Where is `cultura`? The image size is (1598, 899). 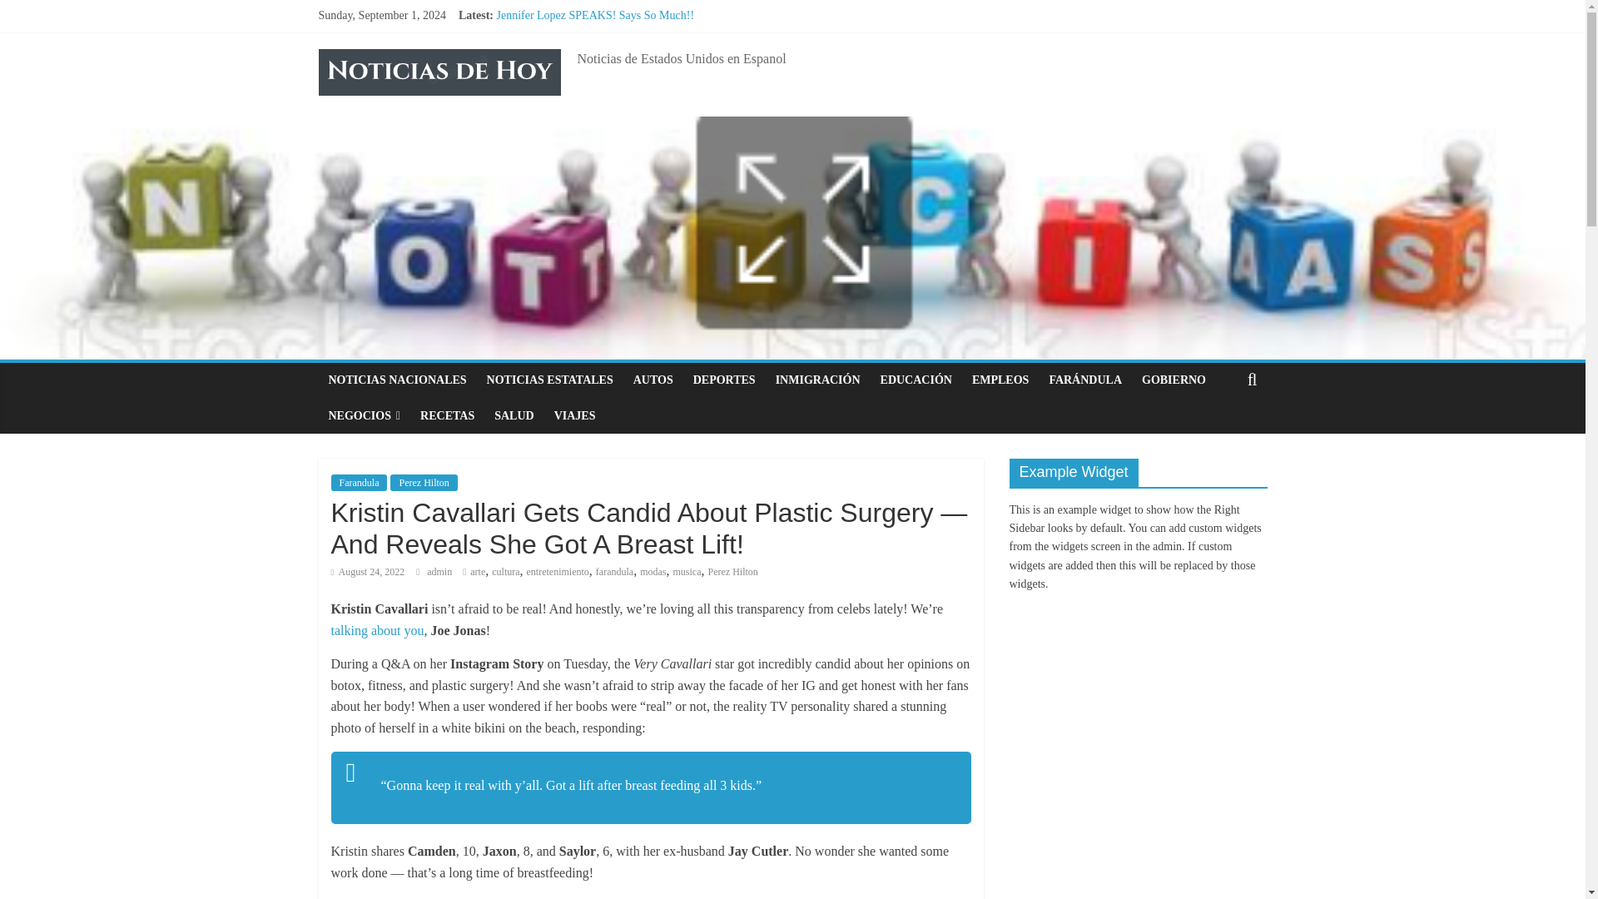
cultura is located at coordinates (506, 572).